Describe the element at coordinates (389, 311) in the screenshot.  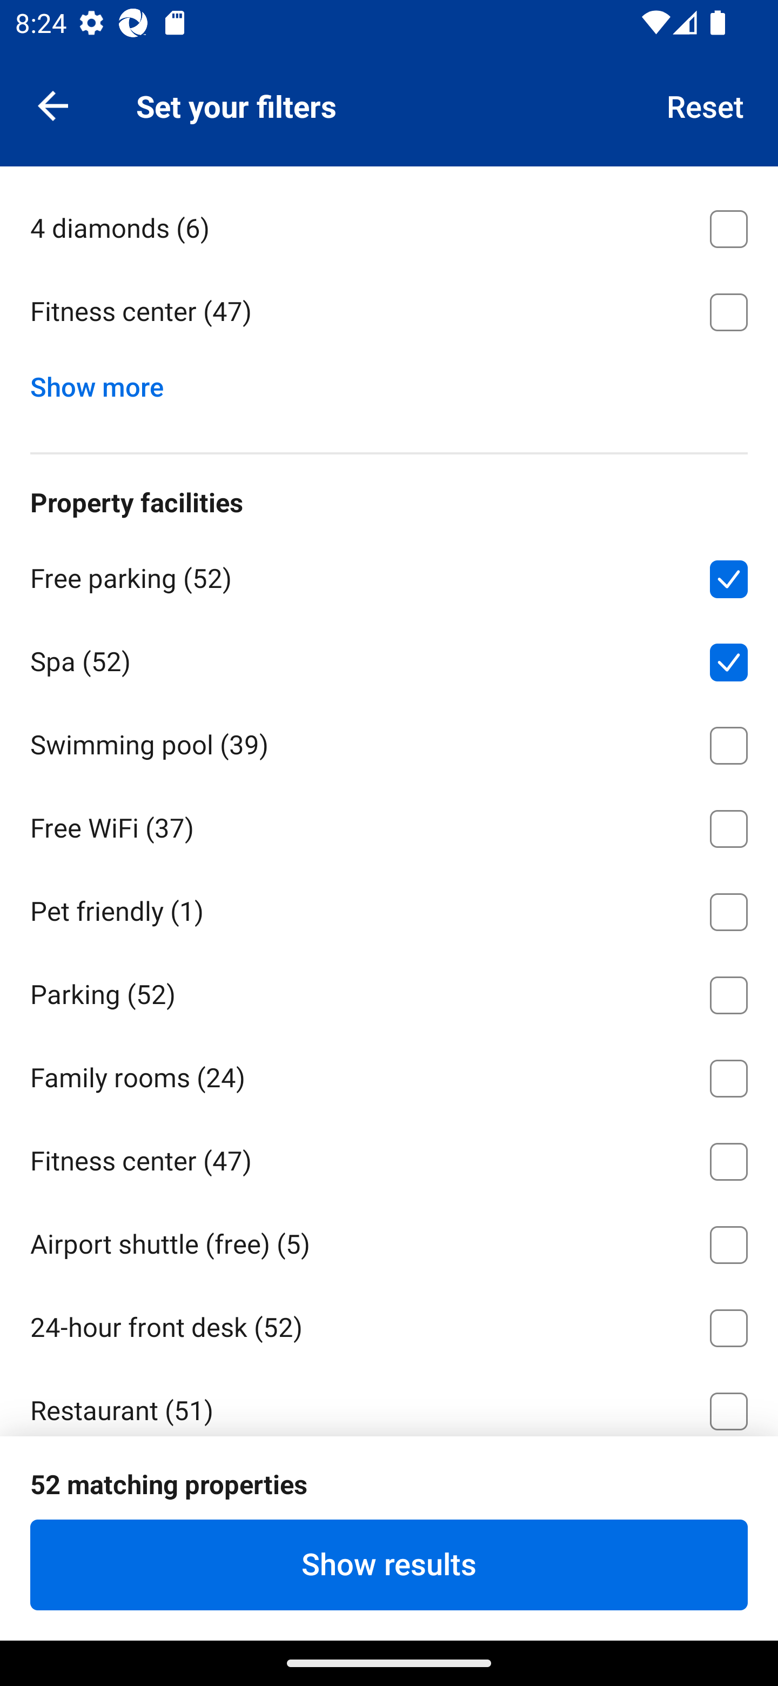
I see `Fitness center ⁦(47)` at that location.